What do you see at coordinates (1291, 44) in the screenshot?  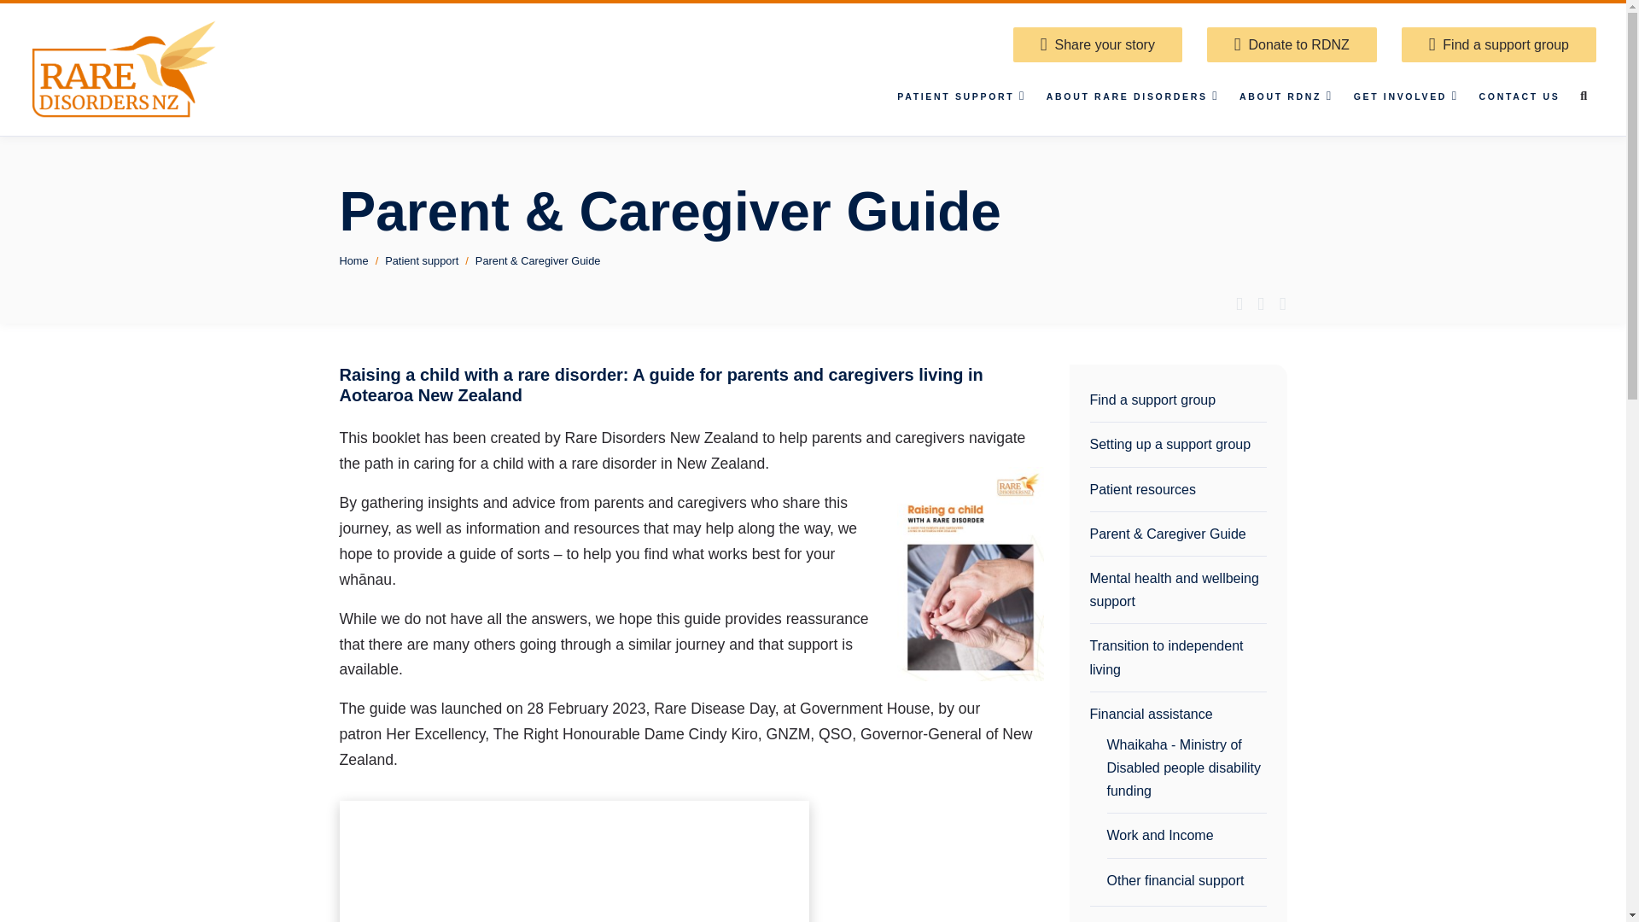 I see `  Donate to RDNZ` at bounding box center [1291, 44].